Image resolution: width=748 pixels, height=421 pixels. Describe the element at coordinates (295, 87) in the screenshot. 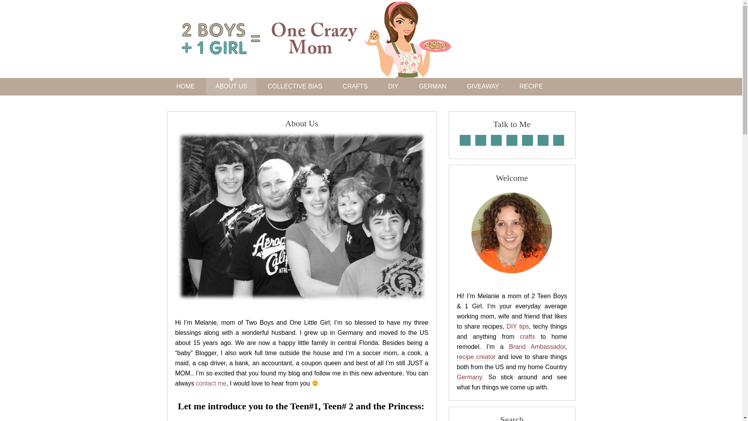

I see `COLLECTIVE BIAS` at that location.